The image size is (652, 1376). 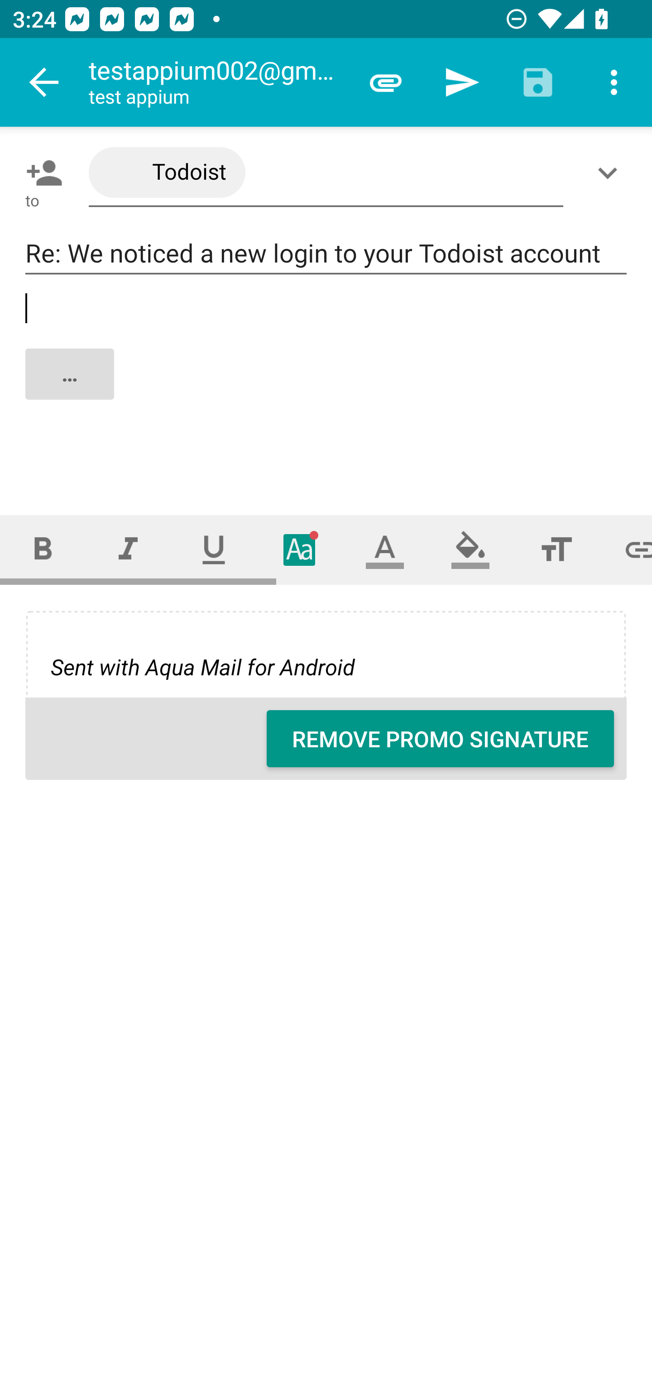 I want to click on Send, so click(x=462, y=82).